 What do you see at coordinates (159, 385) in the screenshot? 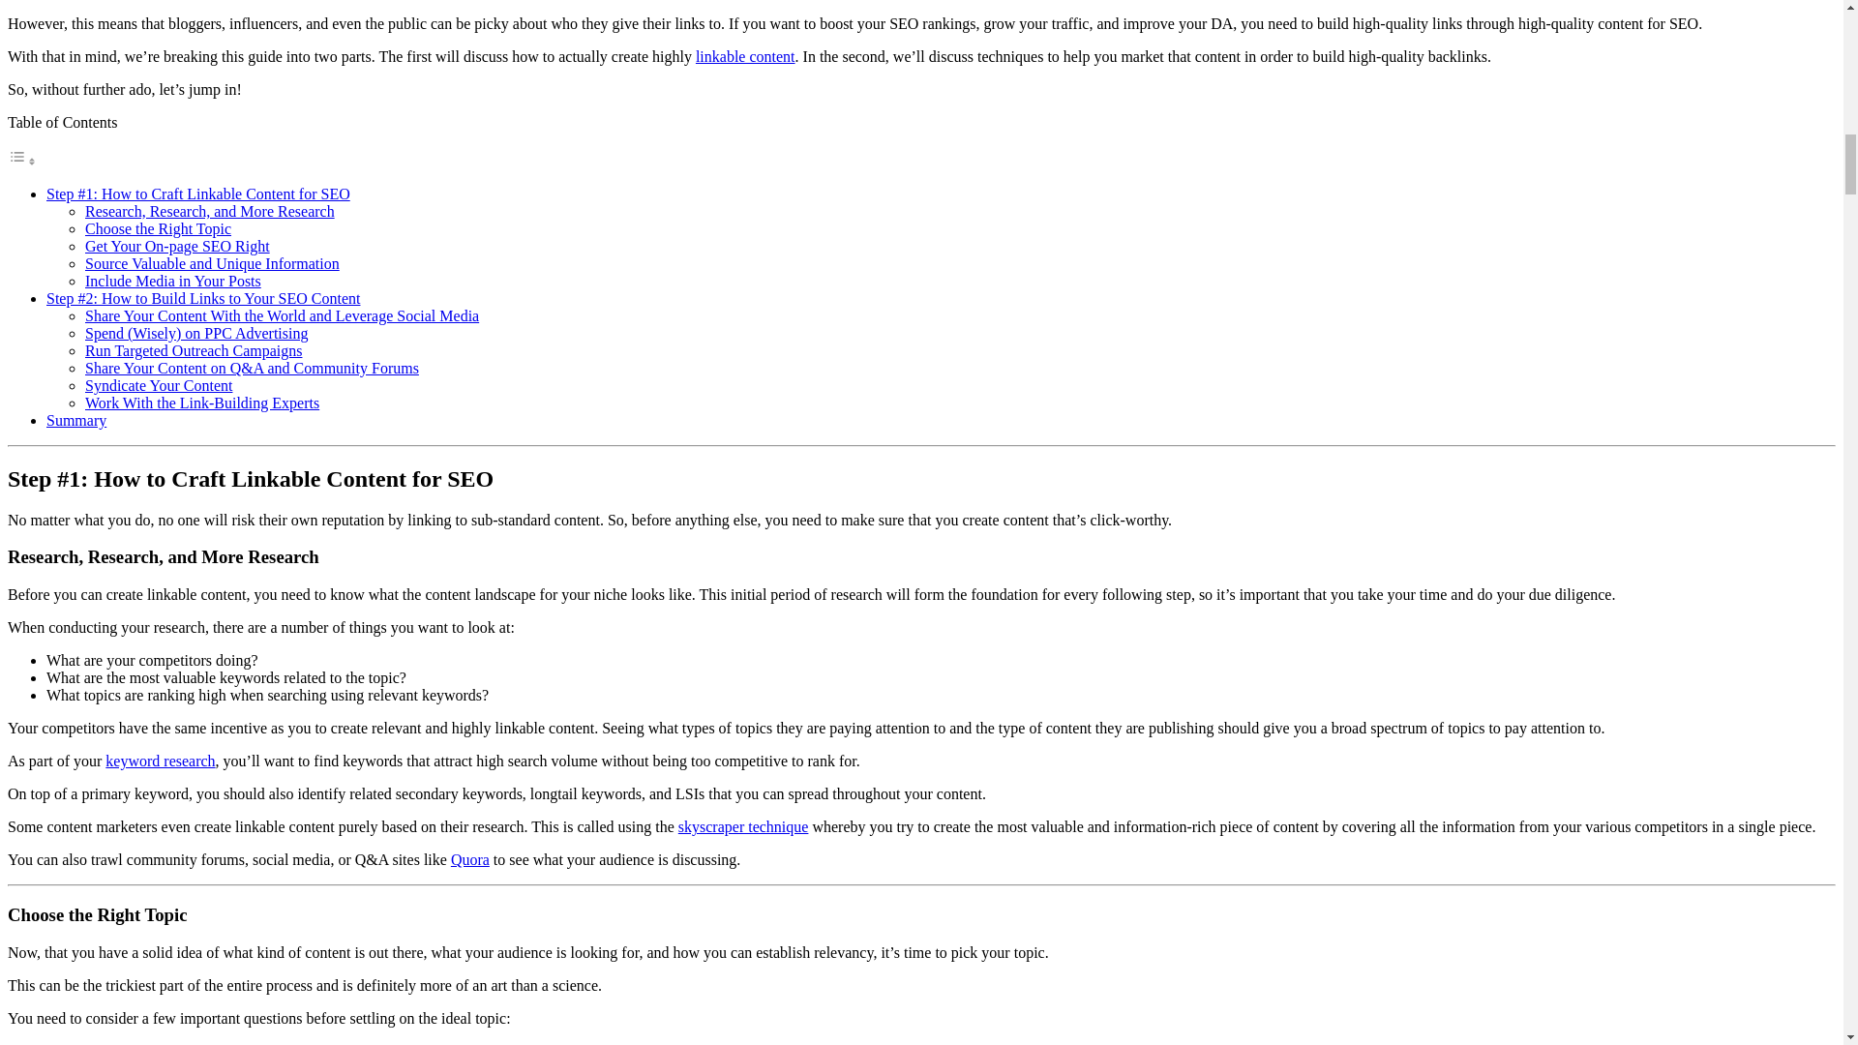
I see `Syndicate Your Content` at bounding box center [159, 385].